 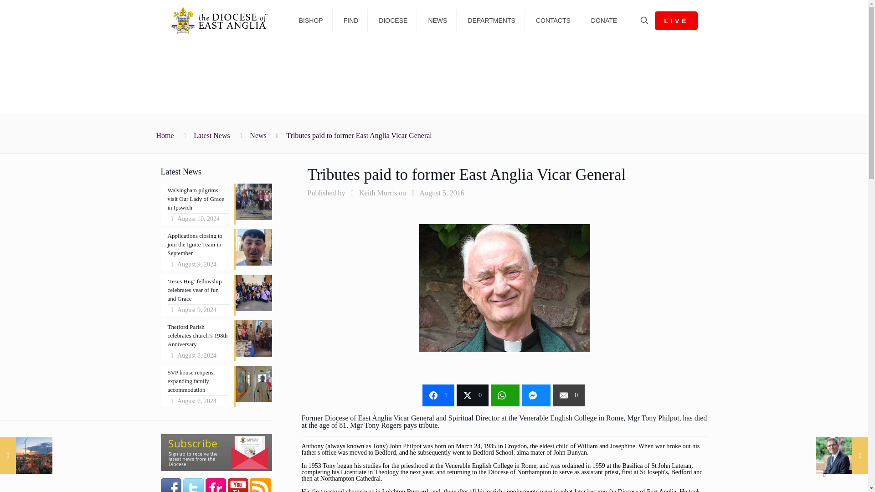 I want to click on DIOCESE, so click(x=393, y=20).